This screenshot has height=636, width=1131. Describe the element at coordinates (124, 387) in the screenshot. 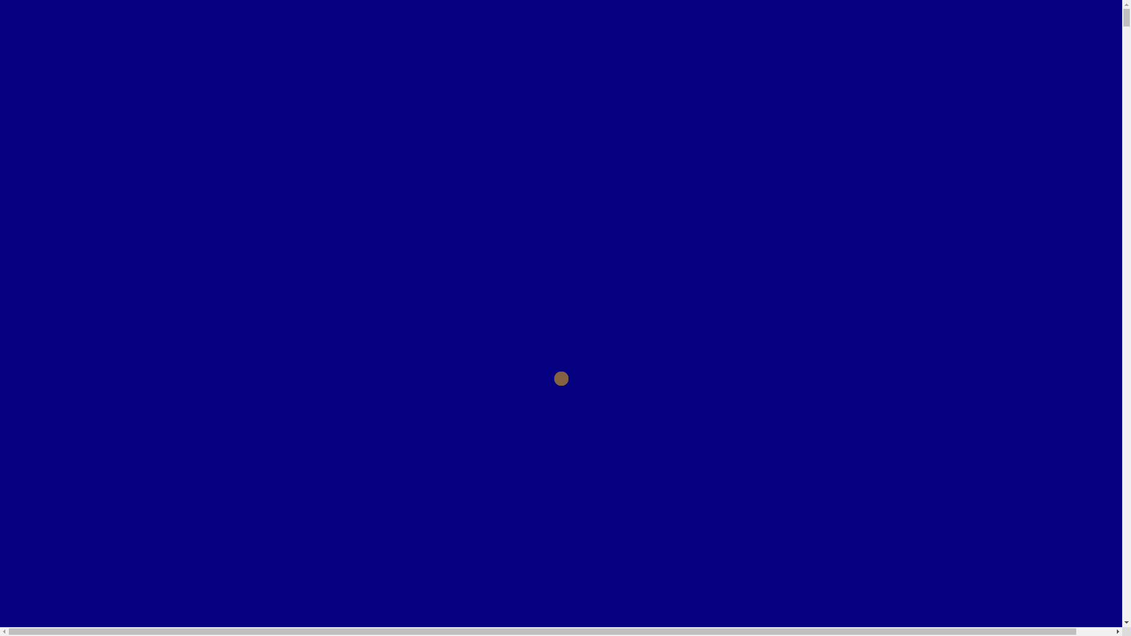

I see `Half/Full Year Reports` at that location.